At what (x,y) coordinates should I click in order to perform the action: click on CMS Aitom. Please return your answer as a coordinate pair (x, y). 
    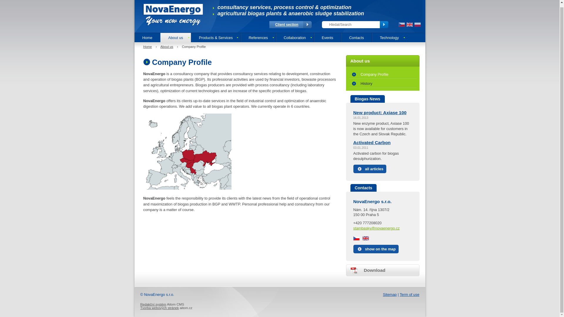
    Looking at the image, I should click on (153, 304).